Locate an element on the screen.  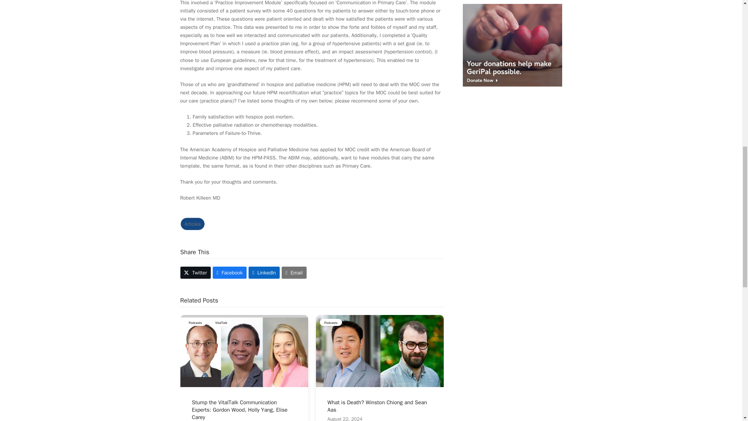
Twitter is located at coordinates (196, 272).